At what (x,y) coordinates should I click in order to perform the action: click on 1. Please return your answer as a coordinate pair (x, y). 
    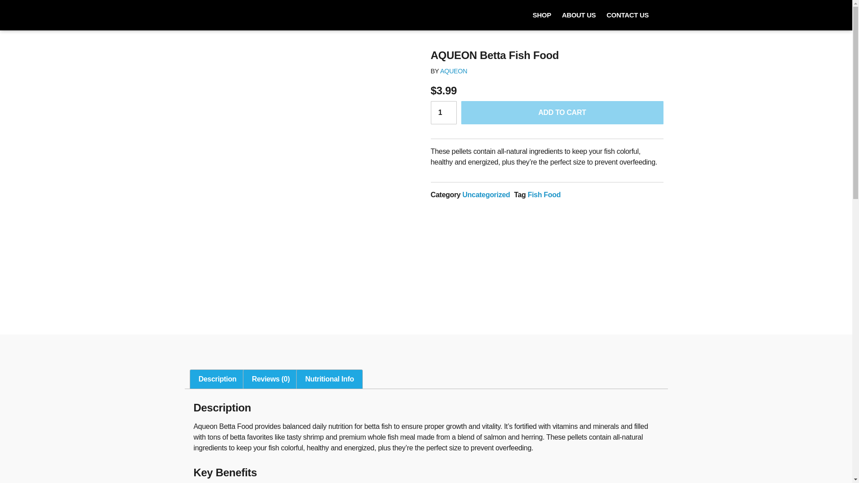
    Looking at the image, I should click on (443, 112).